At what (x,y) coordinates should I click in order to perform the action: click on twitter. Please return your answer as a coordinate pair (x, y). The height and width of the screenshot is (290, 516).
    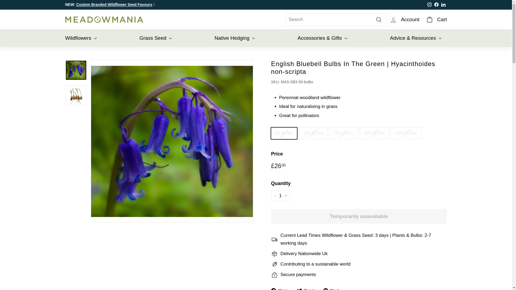
    Looking at the image, I should click on (299, 289).